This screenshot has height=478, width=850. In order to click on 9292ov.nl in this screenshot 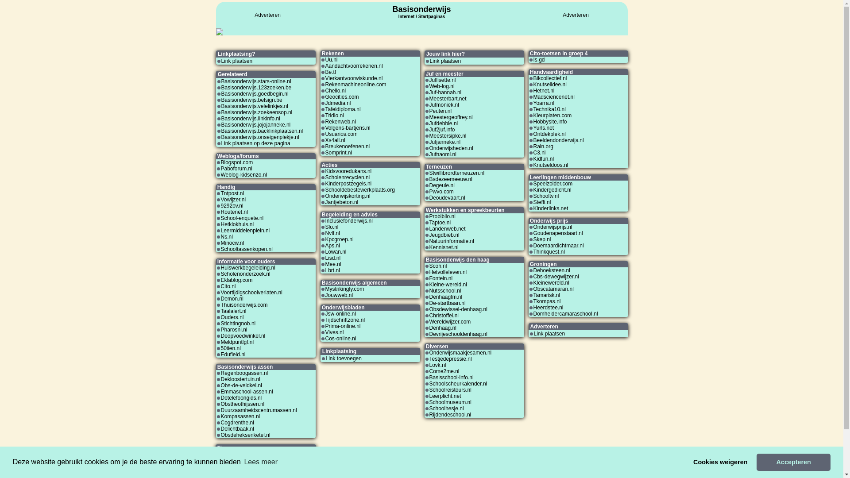, I will do `click(232, 206)`.